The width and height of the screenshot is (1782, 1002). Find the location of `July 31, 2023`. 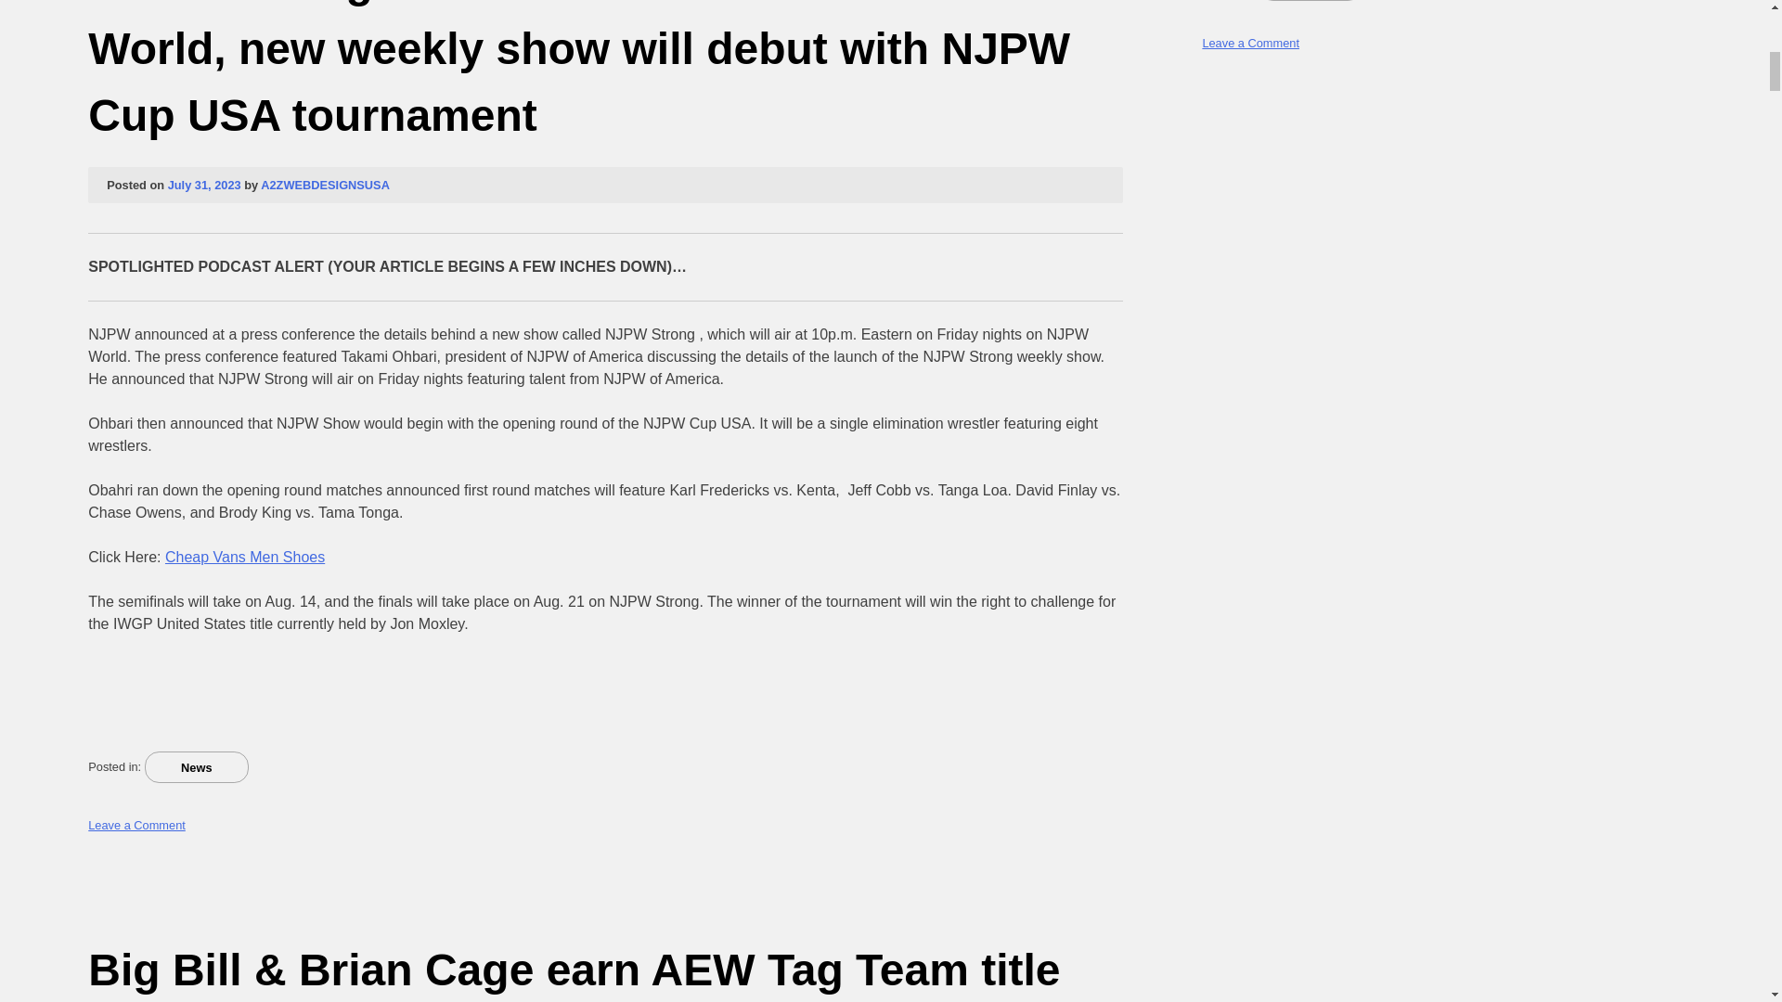

July 31, 2023 is located at coordinates (204, 186).